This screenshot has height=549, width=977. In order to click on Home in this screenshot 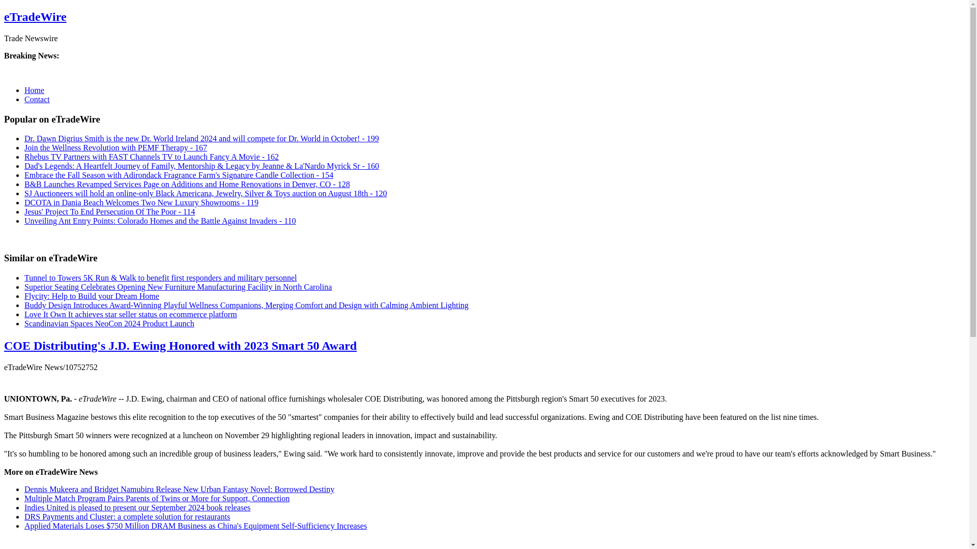, I will do `click(34, 89)`.